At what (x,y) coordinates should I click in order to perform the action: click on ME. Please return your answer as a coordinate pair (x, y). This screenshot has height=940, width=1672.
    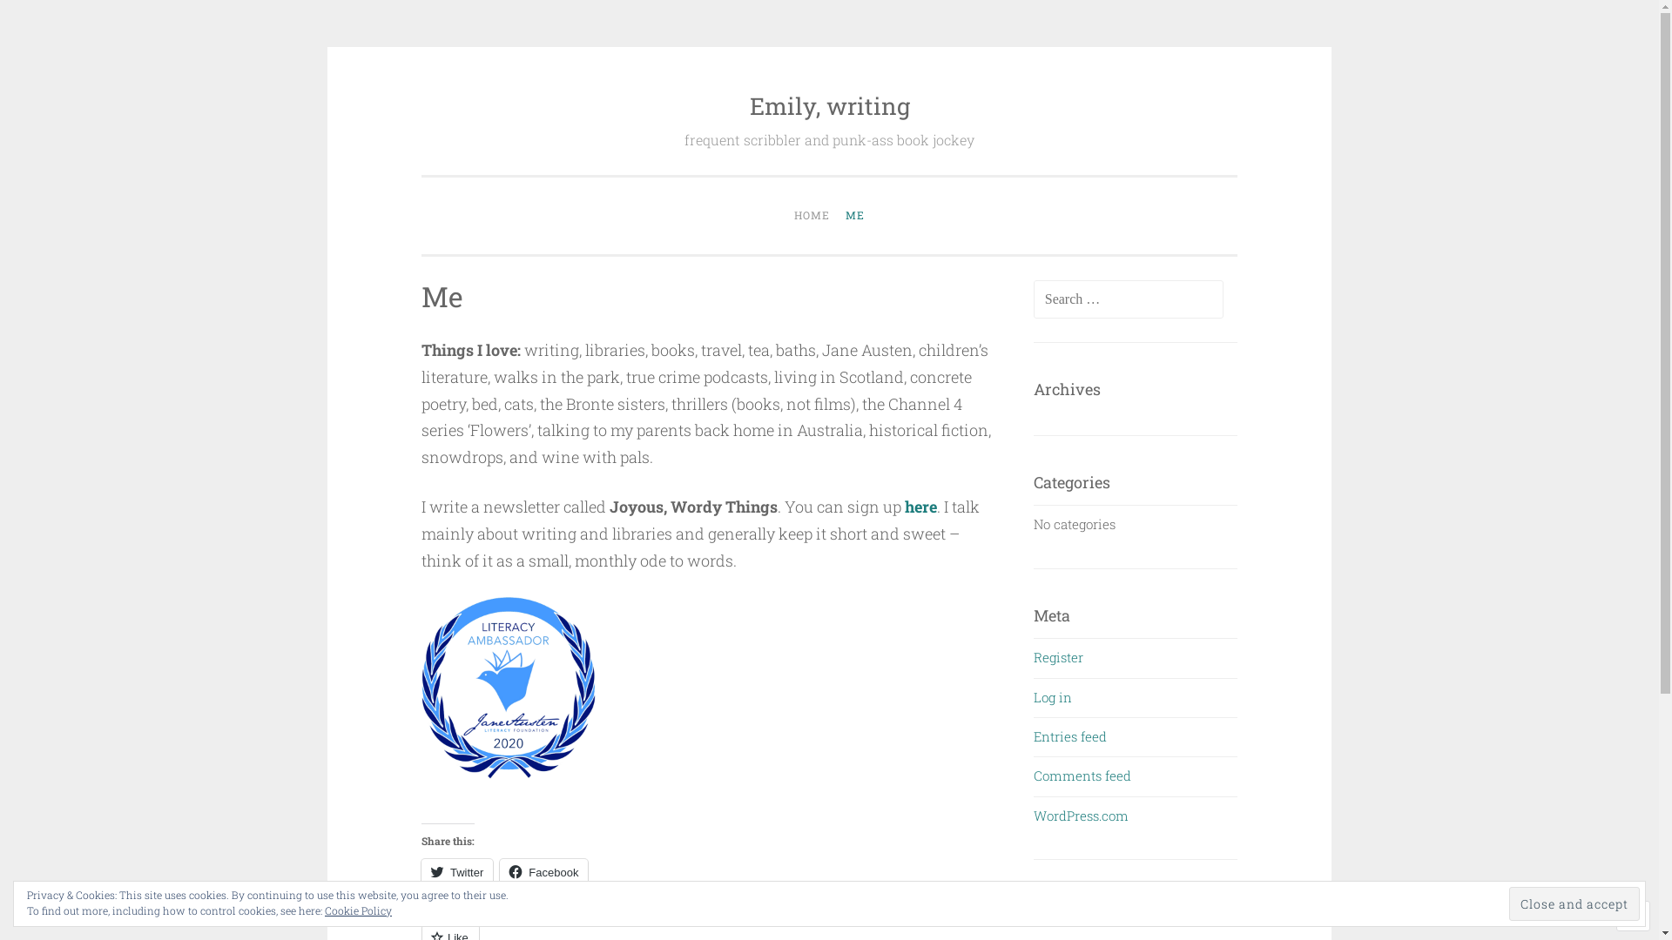
    Looking at the image, I should click on (855, 216).